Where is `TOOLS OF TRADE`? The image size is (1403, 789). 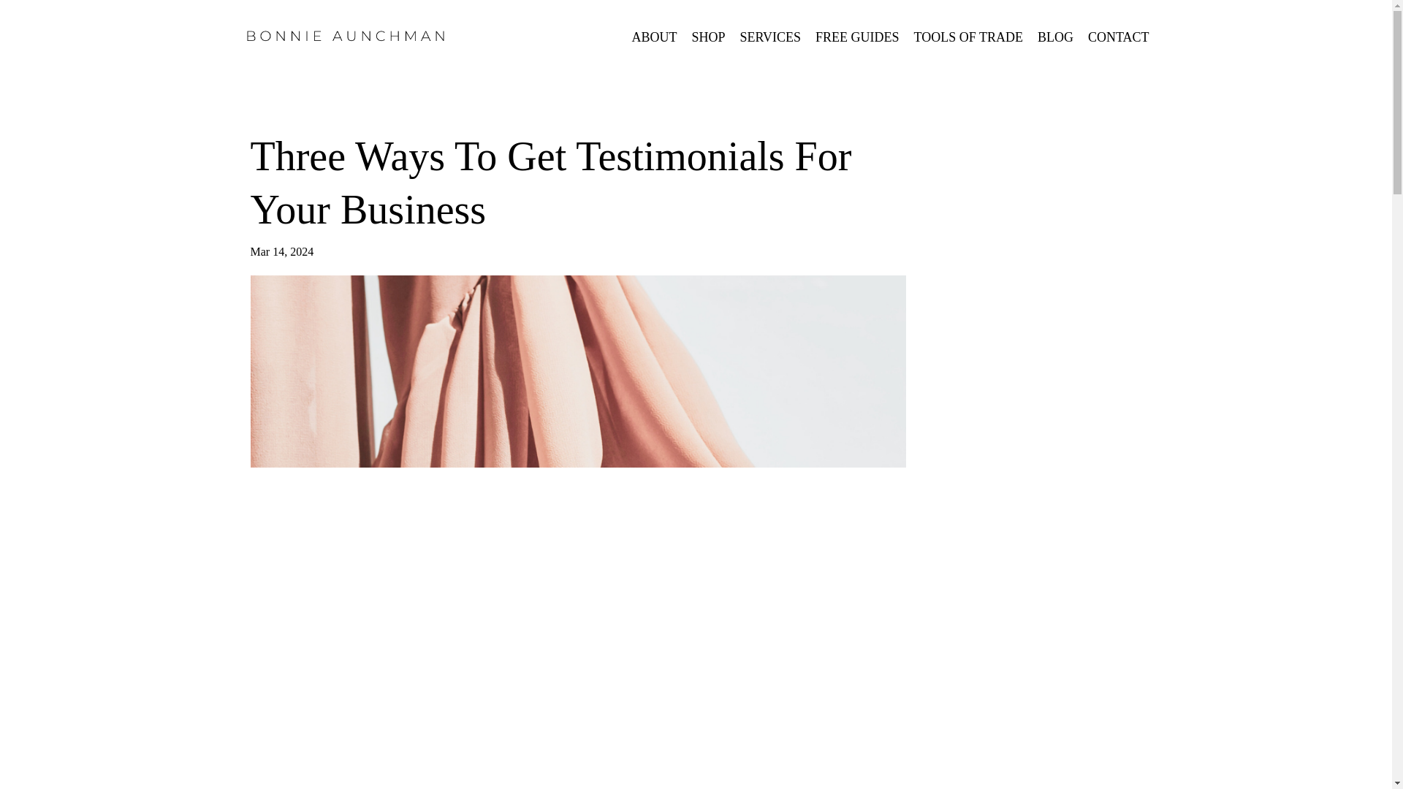
TOOLS OF TRADE is located at coordinates (968, 37).